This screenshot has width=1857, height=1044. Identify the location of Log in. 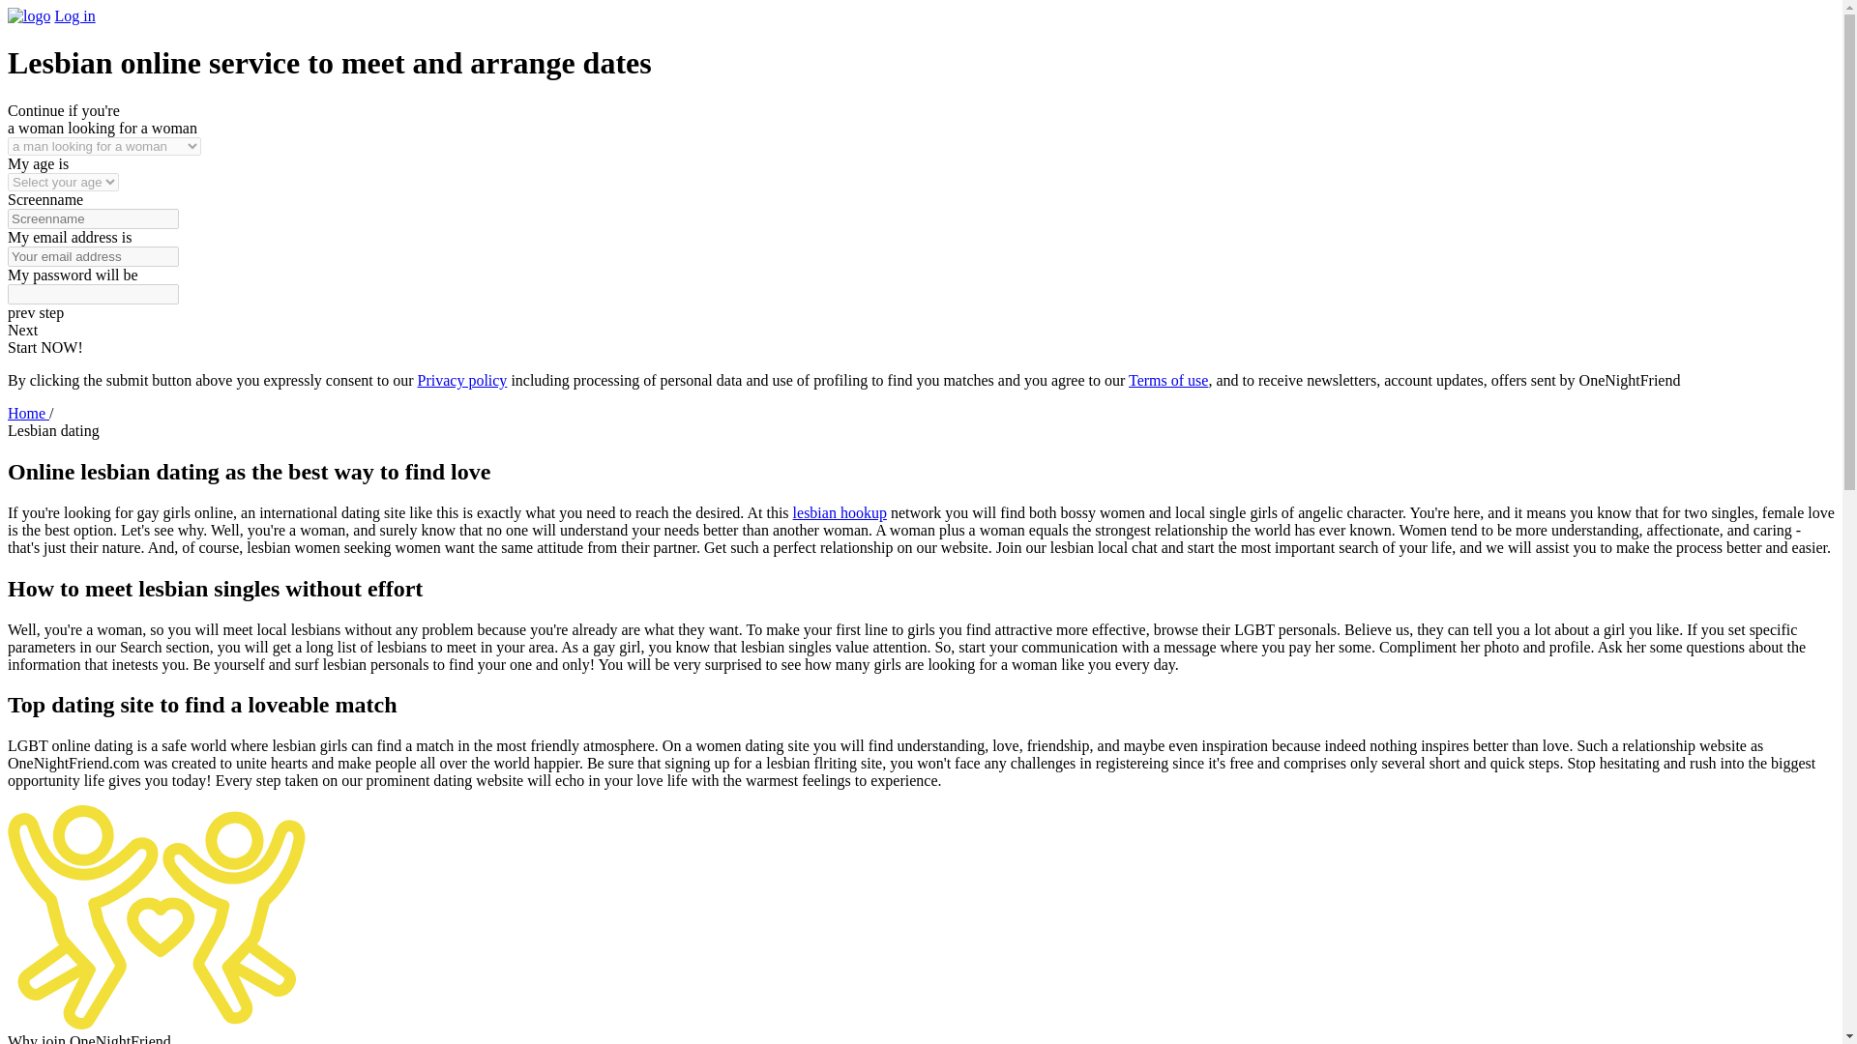
(74, 15).